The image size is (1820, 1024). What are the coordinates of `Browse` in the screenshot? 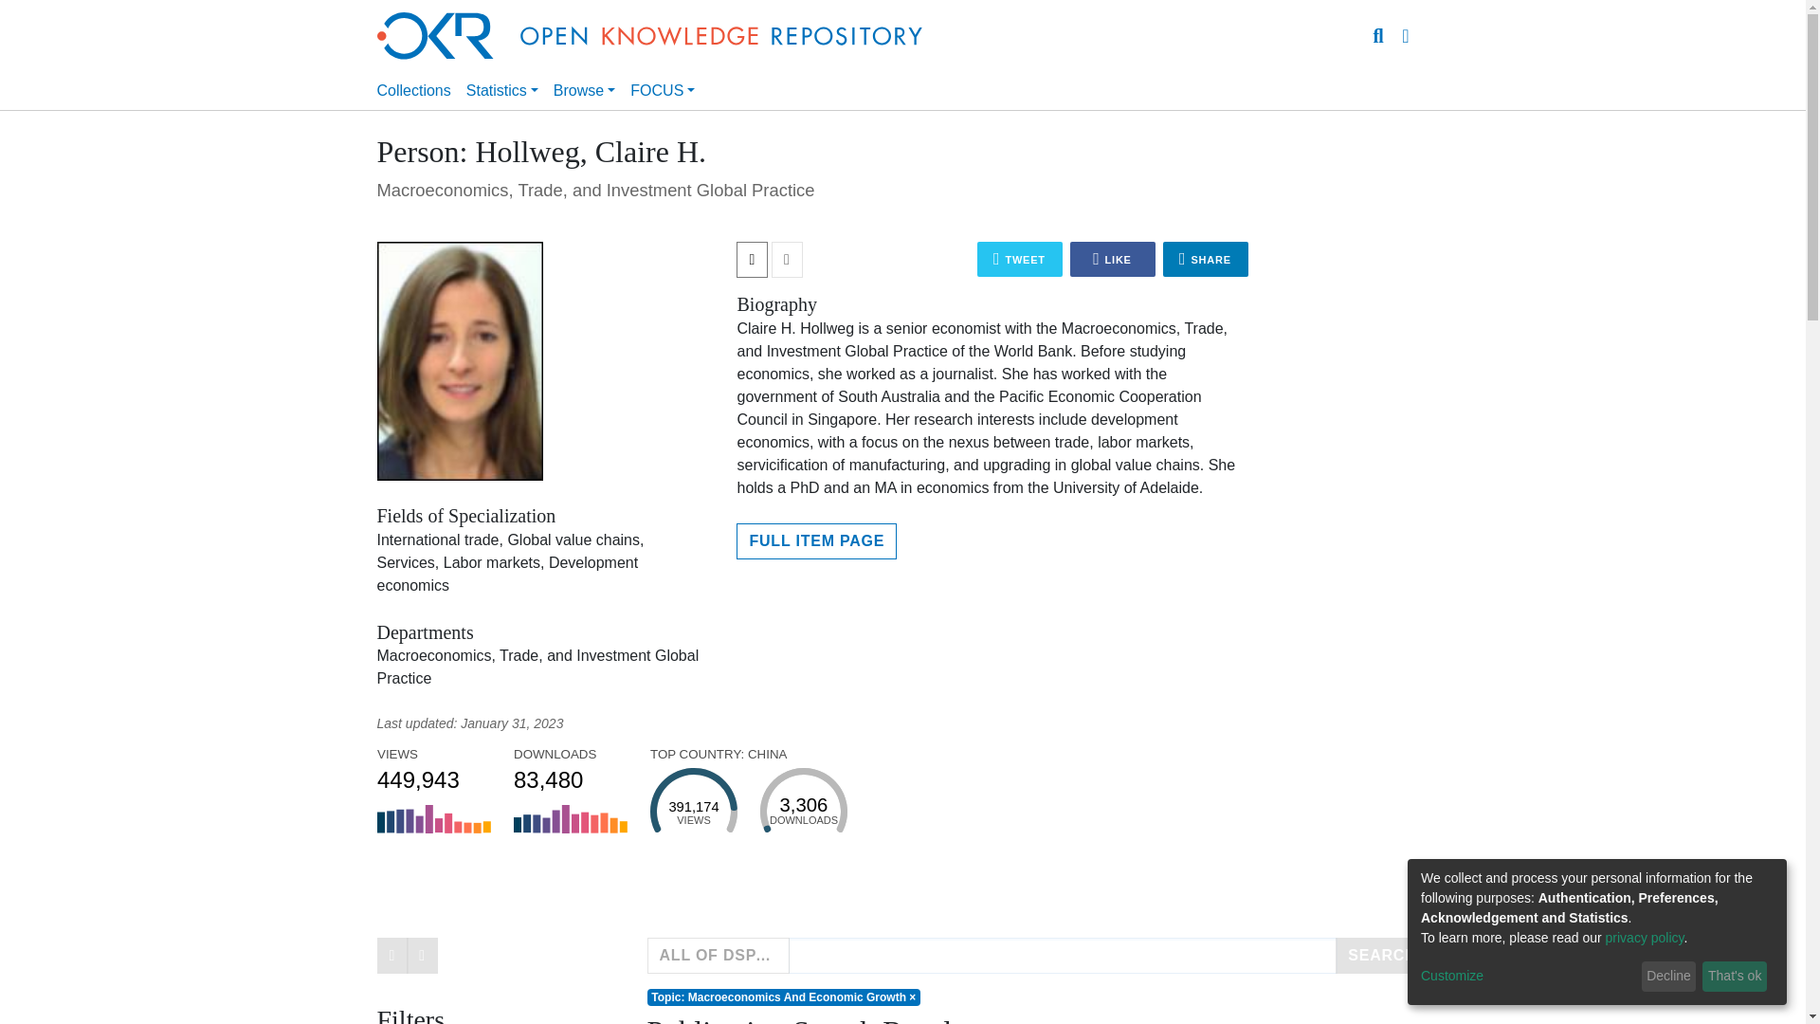 It's located at (424, 775).